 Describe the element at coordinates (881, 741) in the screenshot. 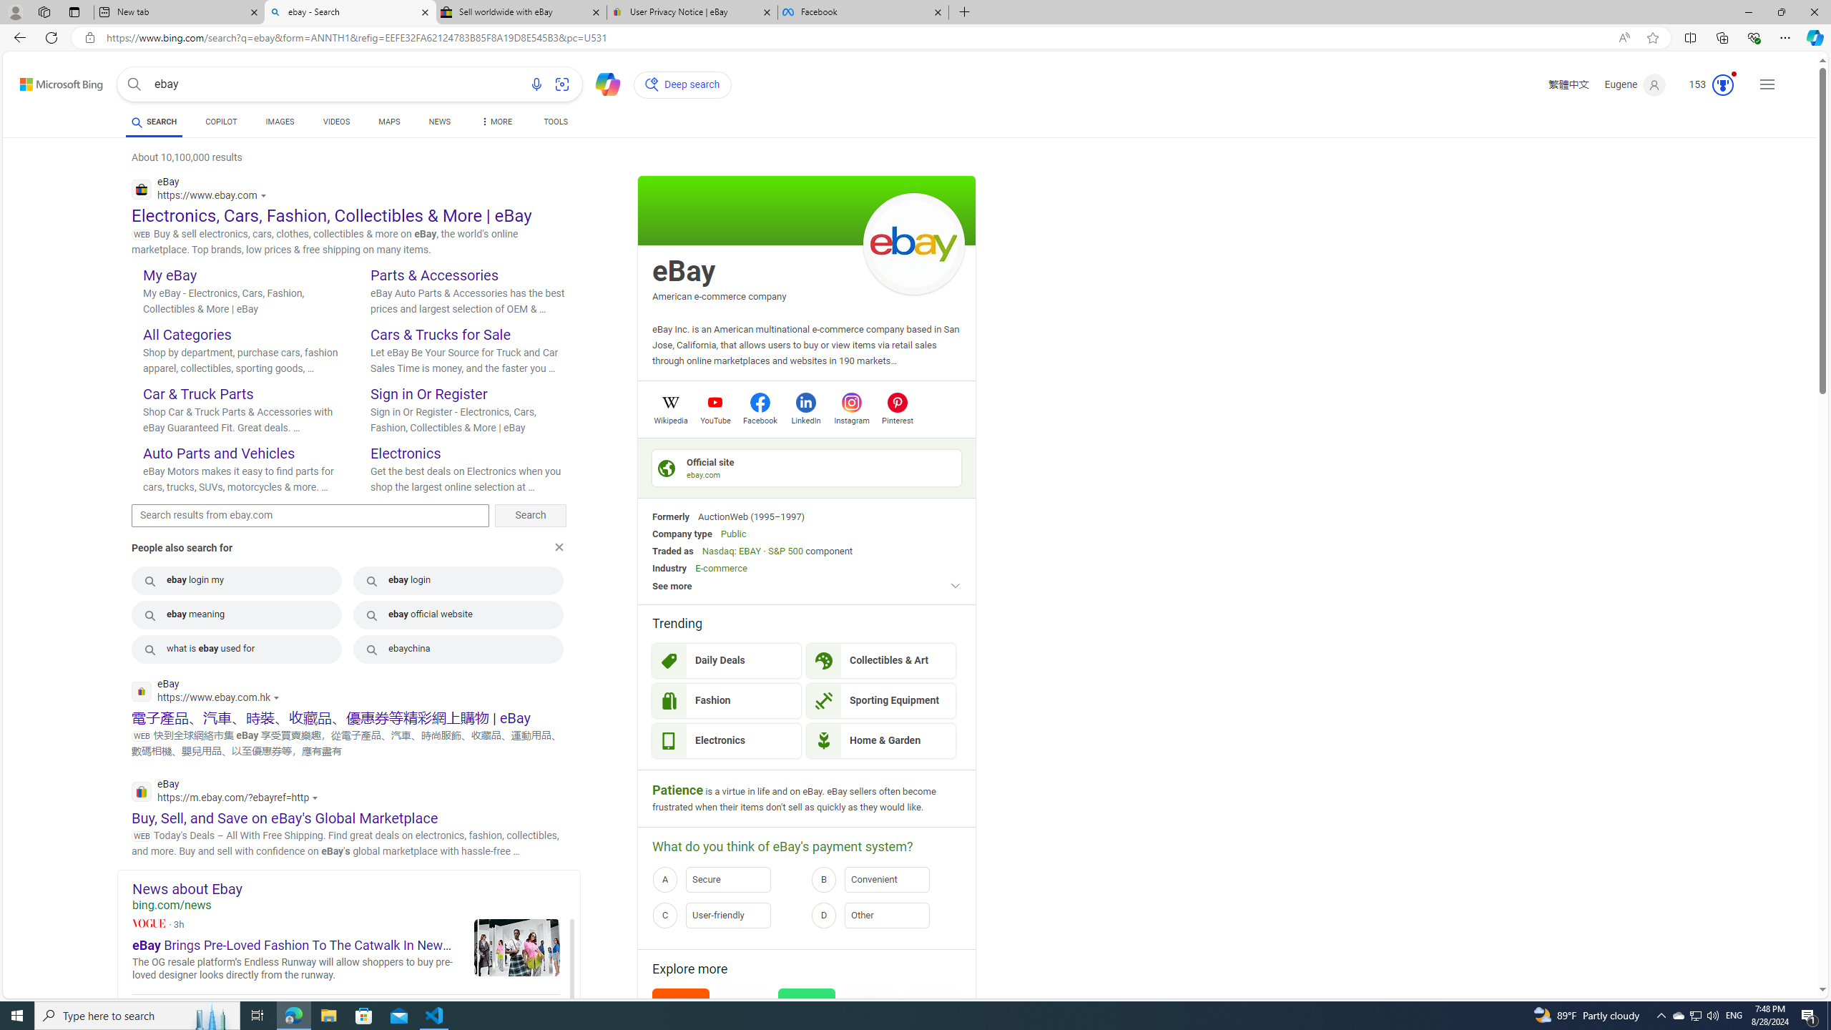

I see `Home & Garden` at that location.